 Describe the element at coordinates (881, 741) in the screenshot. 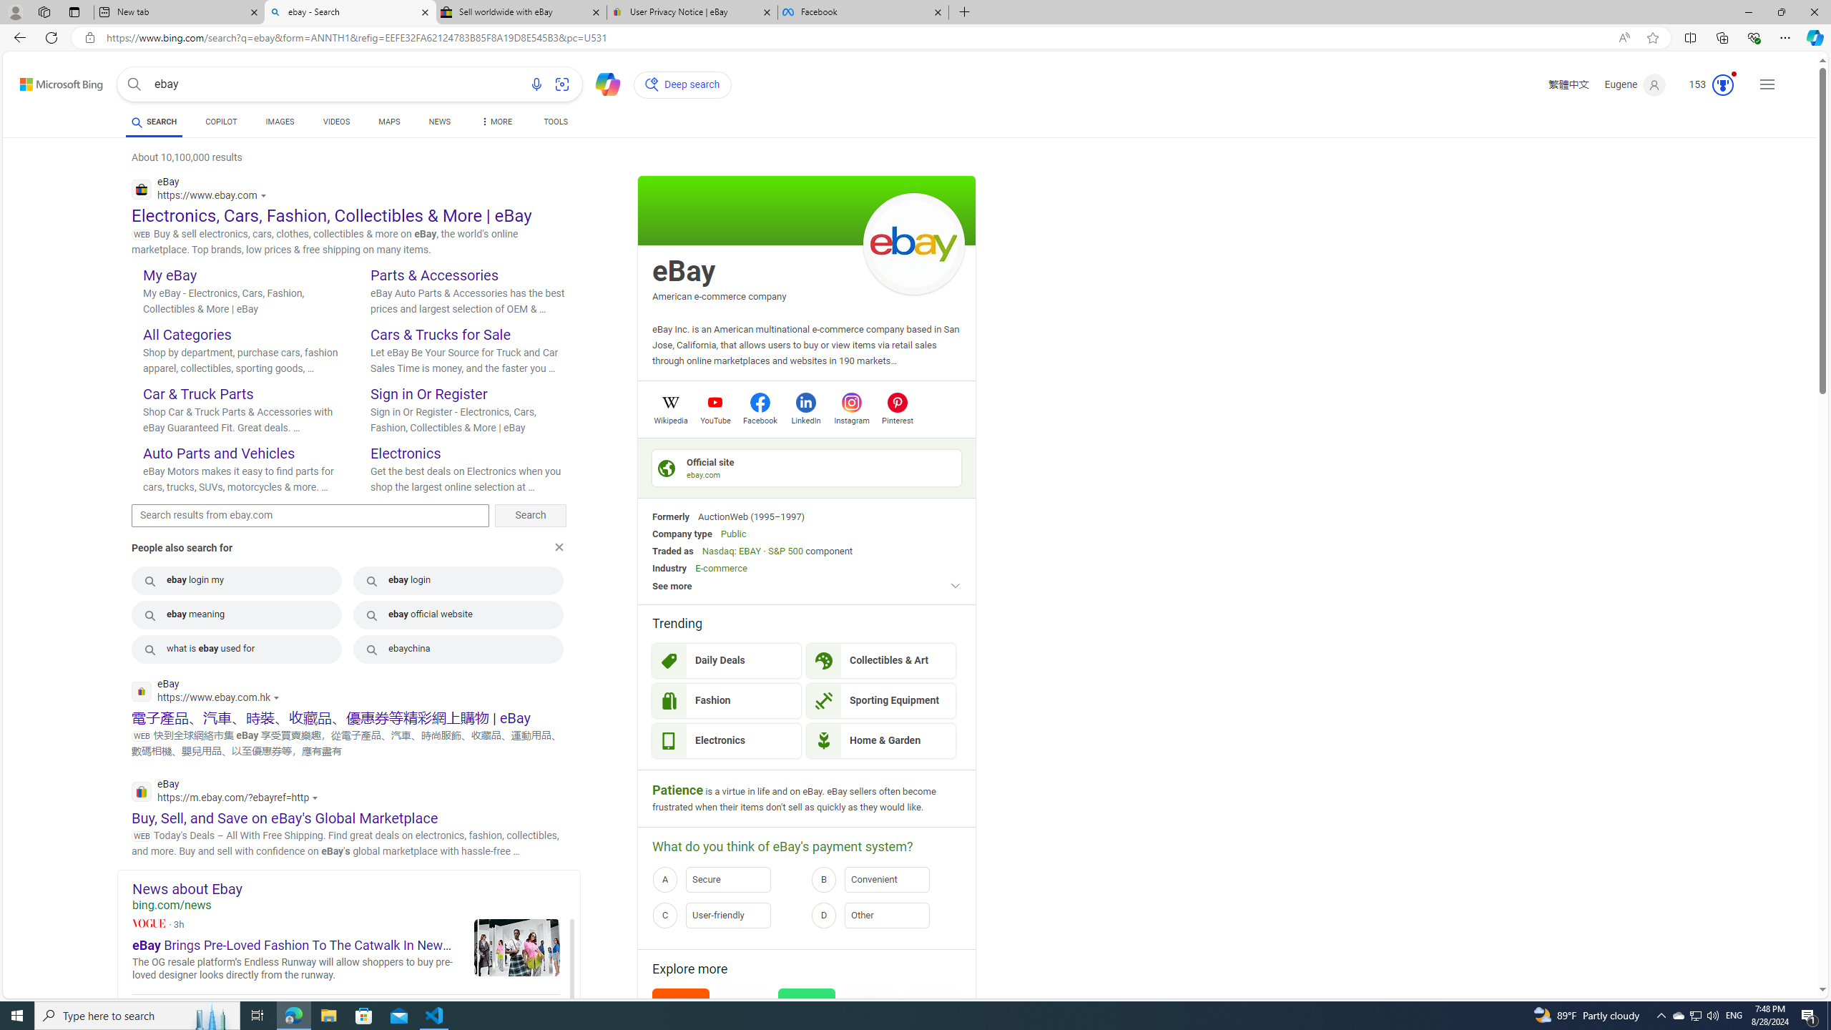

I see `Home & Garden` at that location.